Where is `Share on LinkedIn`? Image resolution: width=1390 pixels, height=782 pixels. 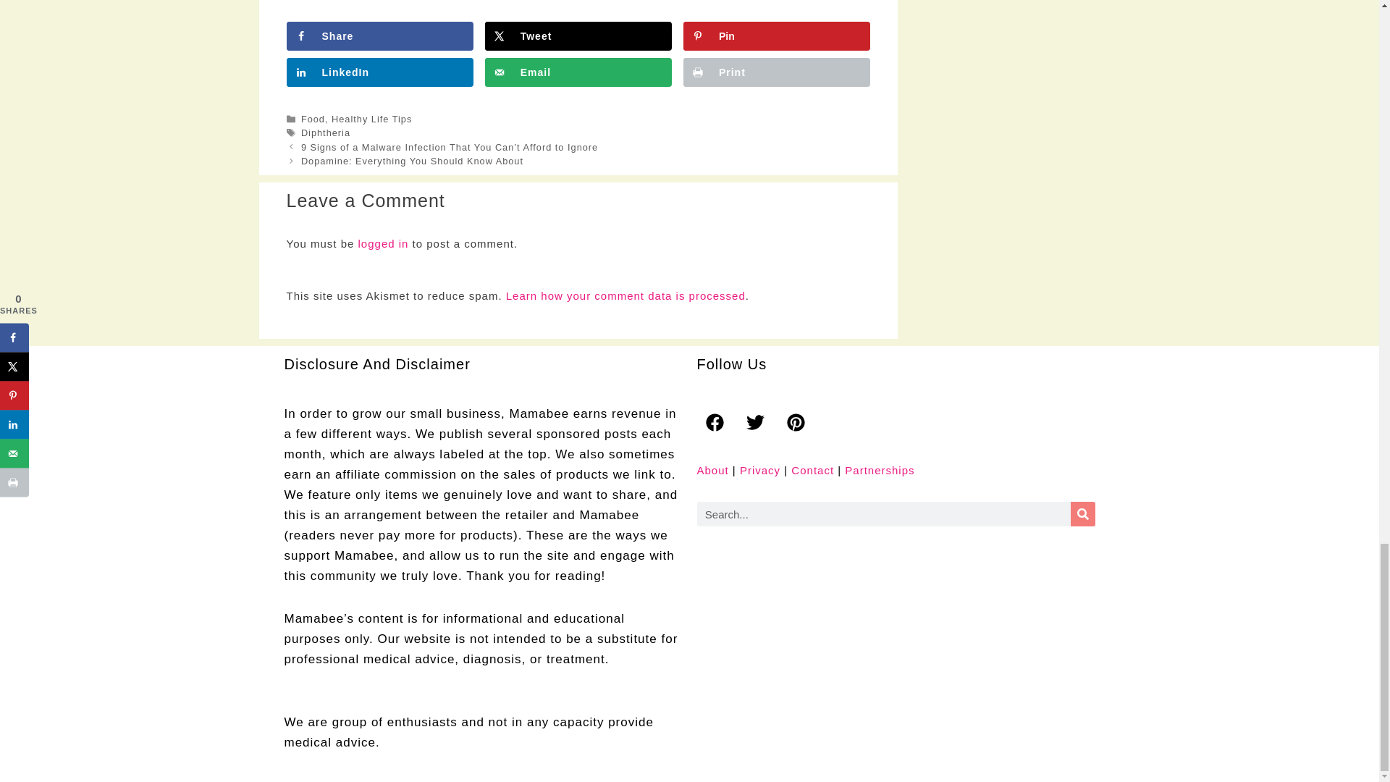
Share on LinkedIn is located at coordinates (379, 72).